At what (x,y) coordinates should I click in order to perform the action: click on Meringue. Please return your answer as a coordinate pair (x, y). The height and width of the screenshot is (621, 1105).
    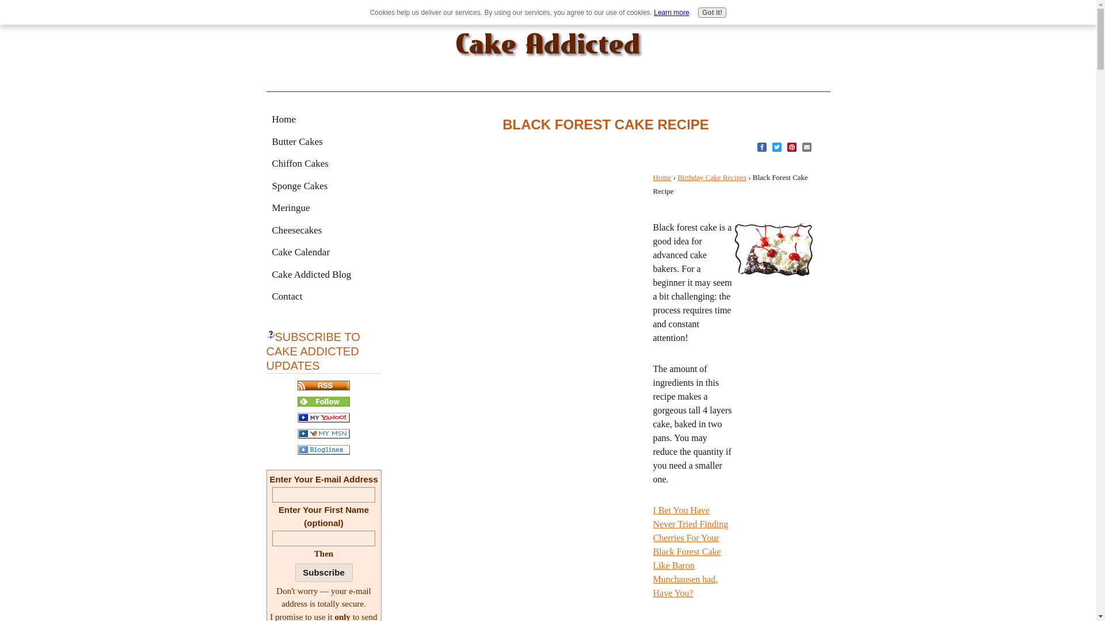
    Looking at the image, I should click on (323, 208).